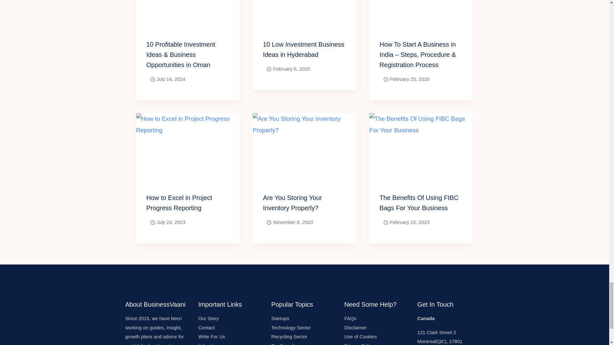 The width and height of the screenshot is (614, 345). What do you see at coordinates (207, 327) in the screenshot?
I see `Contact` at bounding box center [207, 327].